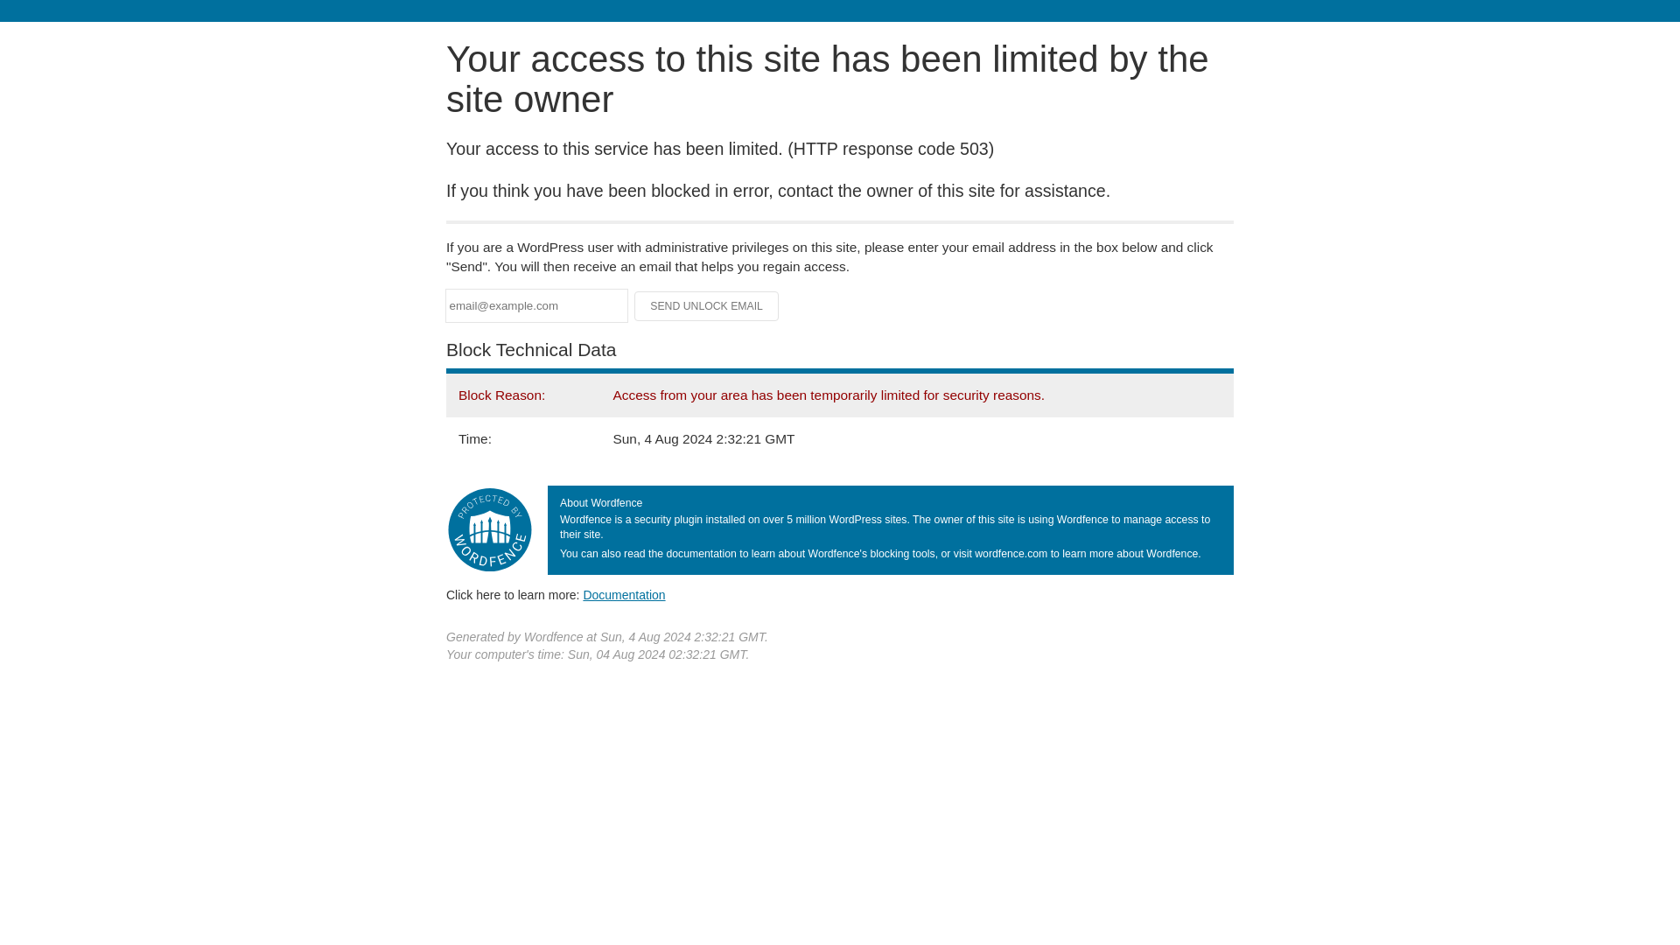 Image resolution: width=1680 pixels, height=945 pixels. I want to click on Documentation, so click(624, 594).